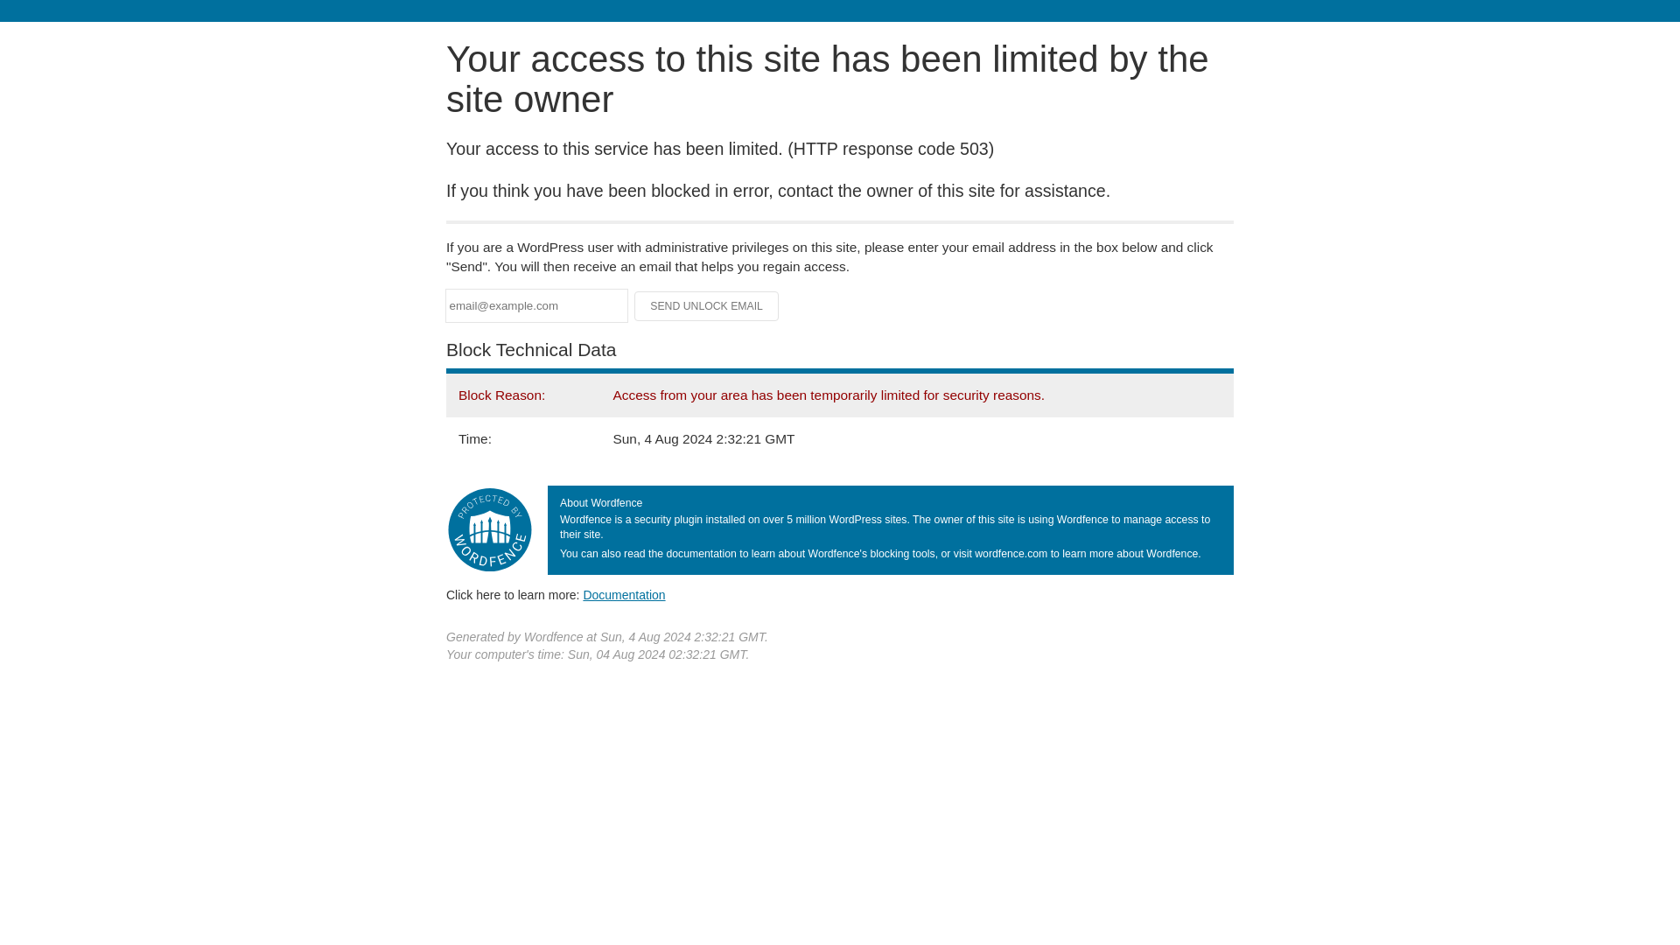 Image resolution: width=1680 pixels, height=945 pixels. I want to click on Documentation, so click(624, 594).